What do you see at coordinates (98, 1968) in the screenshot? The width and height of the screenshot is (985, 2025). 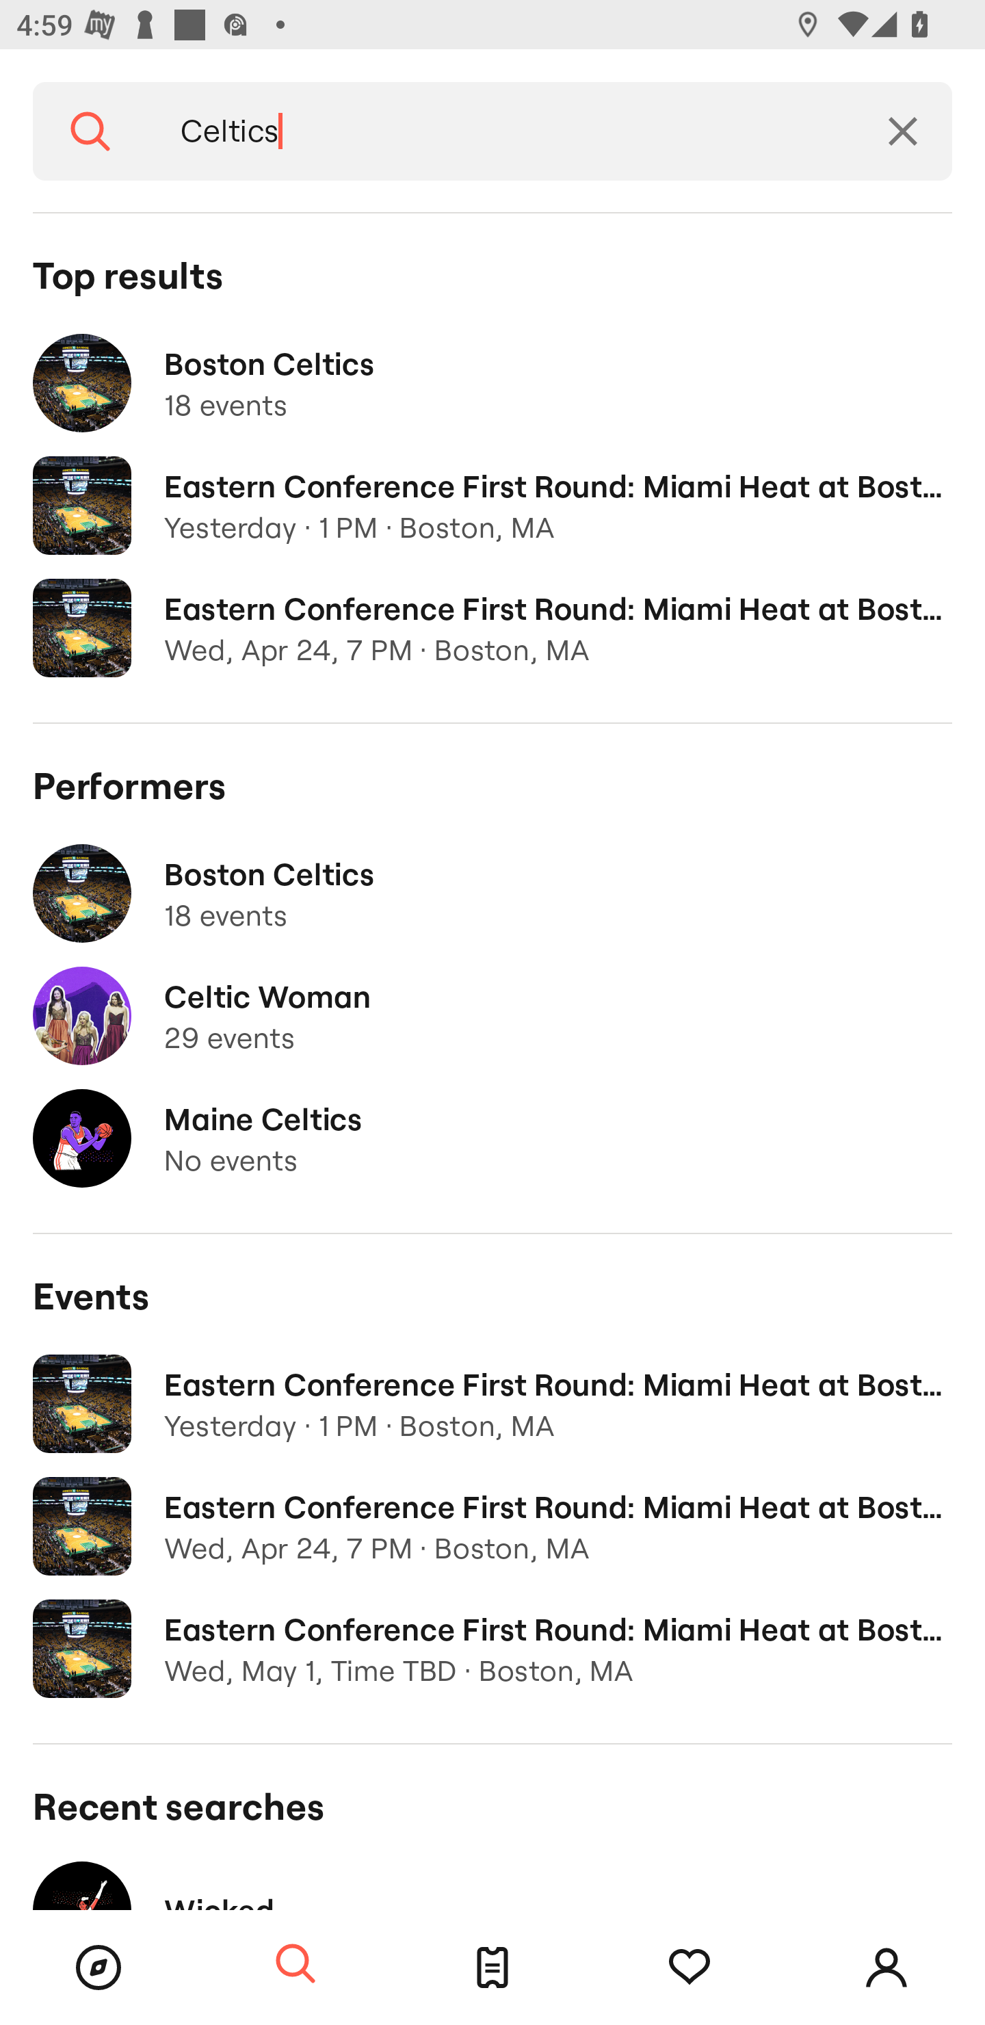 I see `Browse` at bounding box center [98, 1968].